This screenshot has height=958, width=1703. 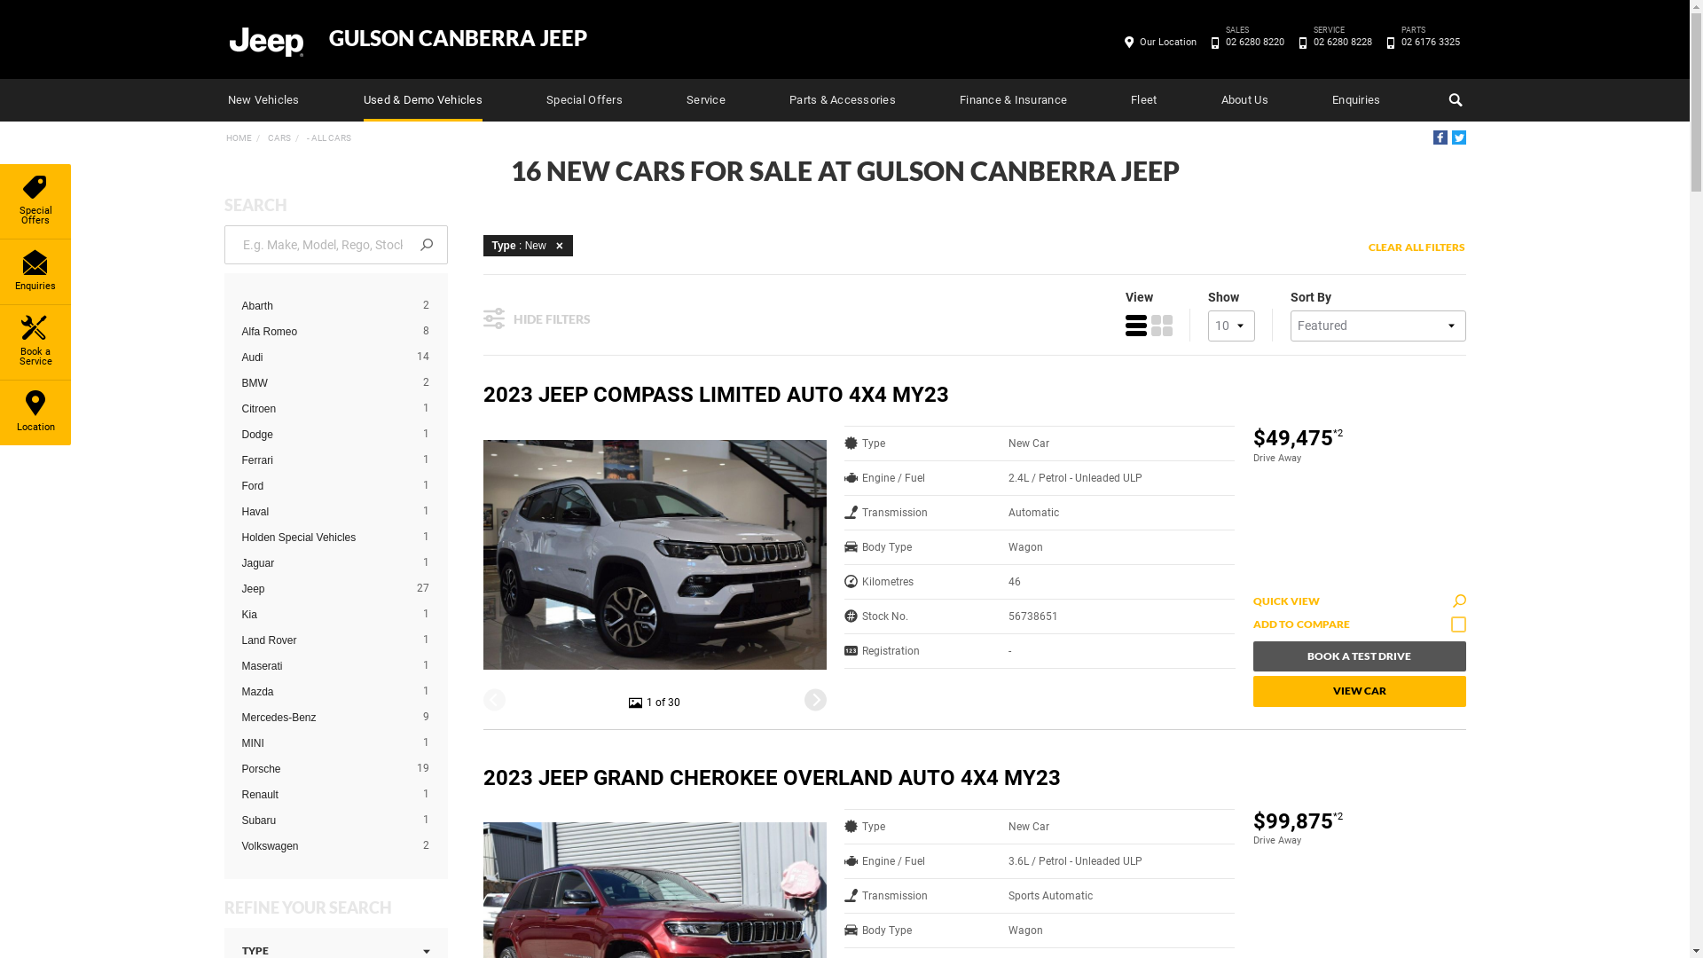 I want to click on VIEW CAR, so click(x=1359, y=691).